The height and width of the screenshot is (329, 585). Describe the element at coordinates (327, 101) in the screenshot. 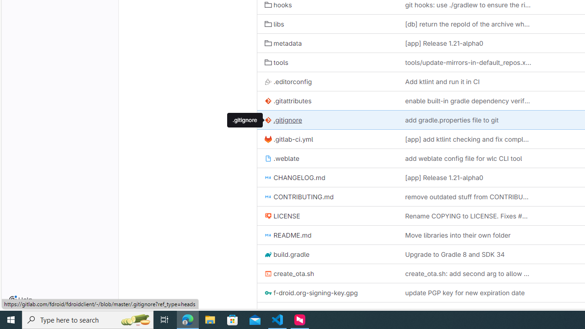

I see `.gitattributes` at that location.